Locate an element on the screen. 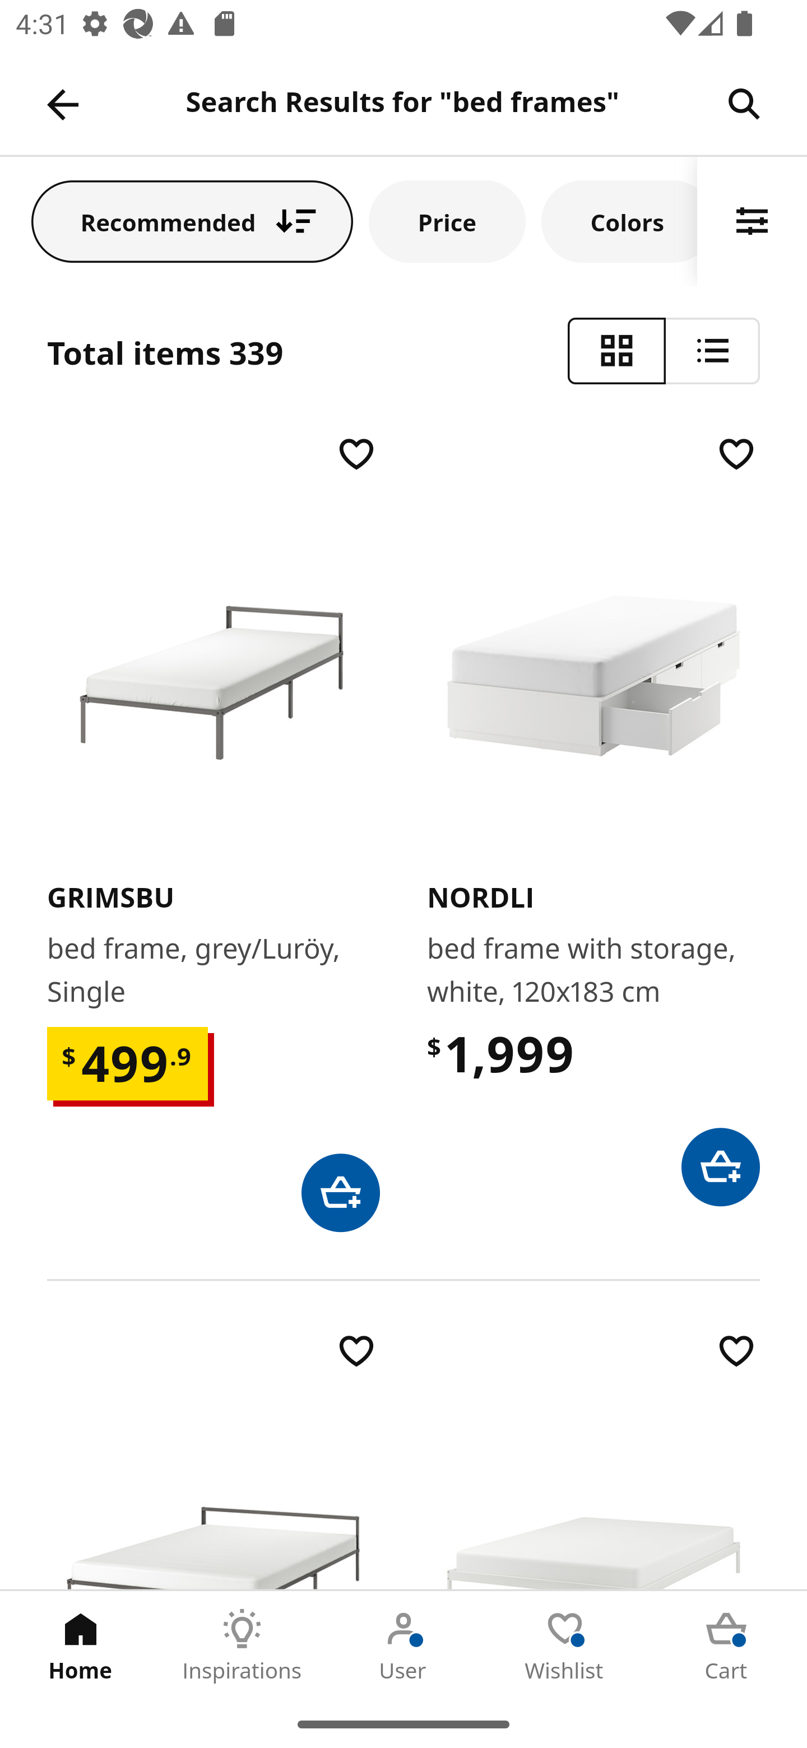 This screenshot has width=807, height=1748. Home
Tab 1 of 5 is located at coordinates (81, 1645).